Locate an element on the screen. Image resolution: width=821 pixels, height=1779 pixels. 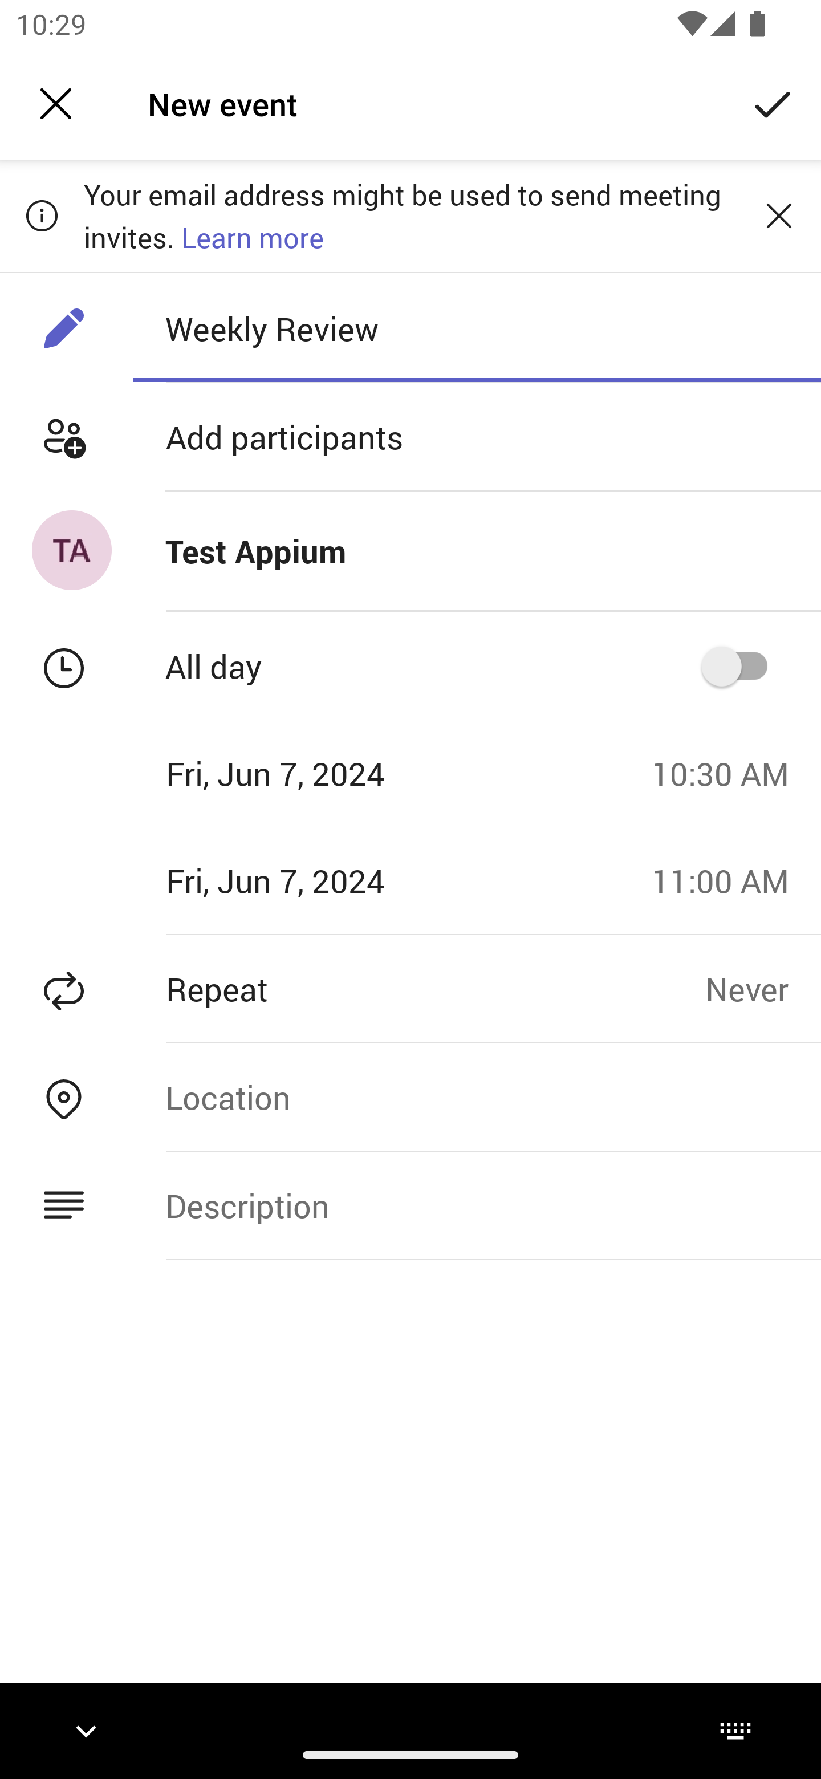
Never Repeat Never is located at coordinates (763, 989).